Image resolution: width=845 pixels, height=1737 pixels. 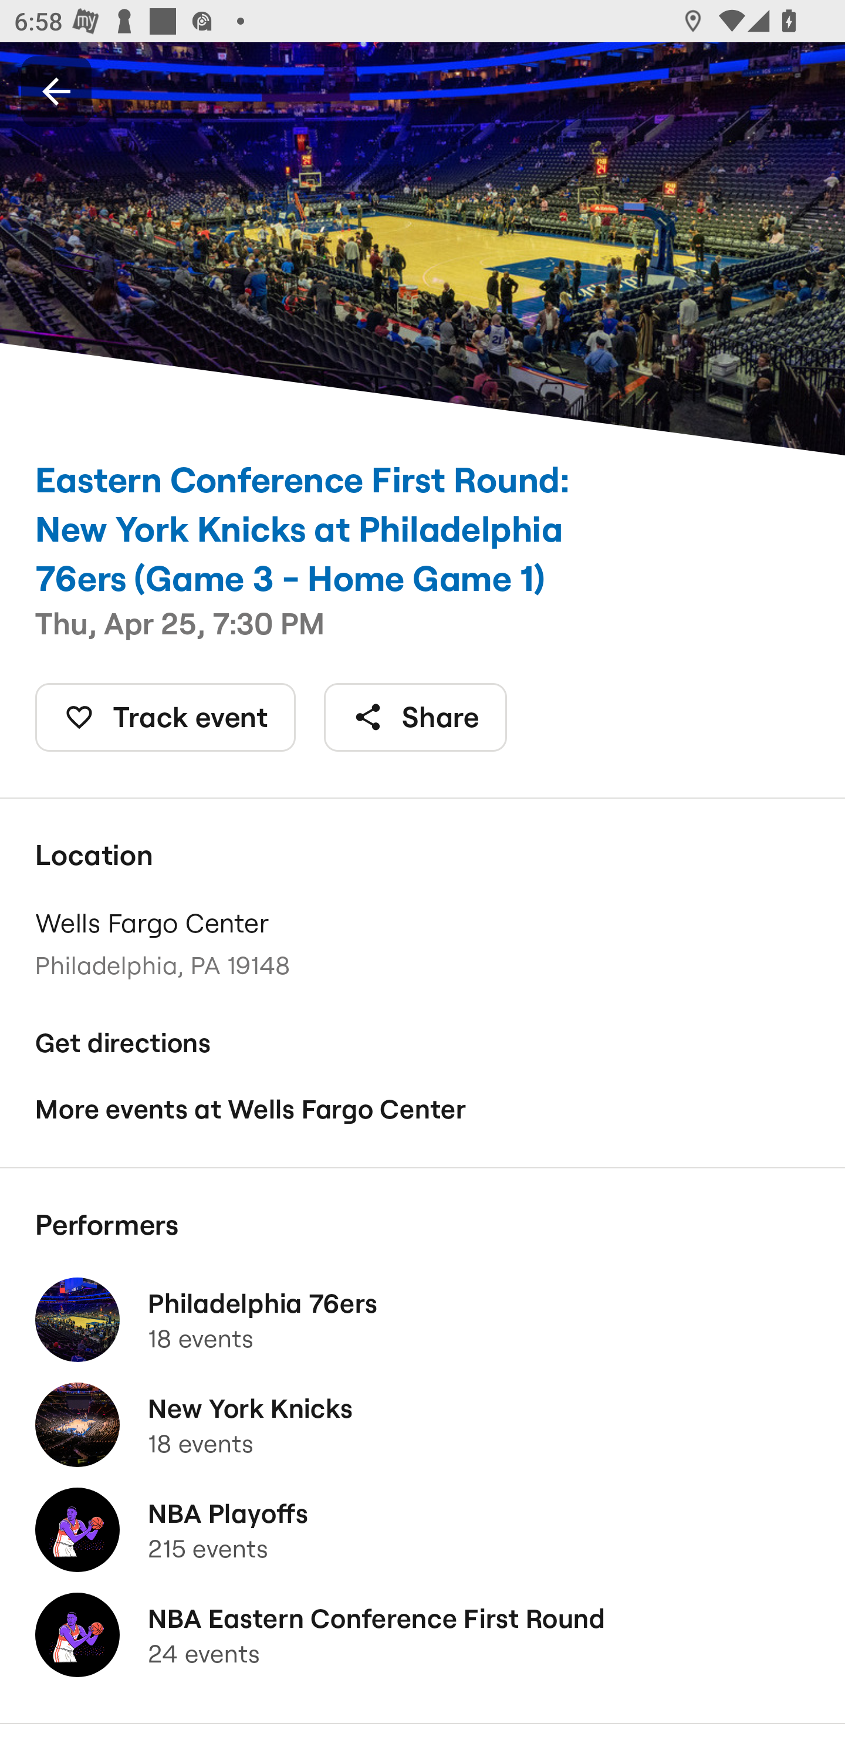 I want to click on Philadelphia 76ers 18 events, so click(x=422, y=1320).